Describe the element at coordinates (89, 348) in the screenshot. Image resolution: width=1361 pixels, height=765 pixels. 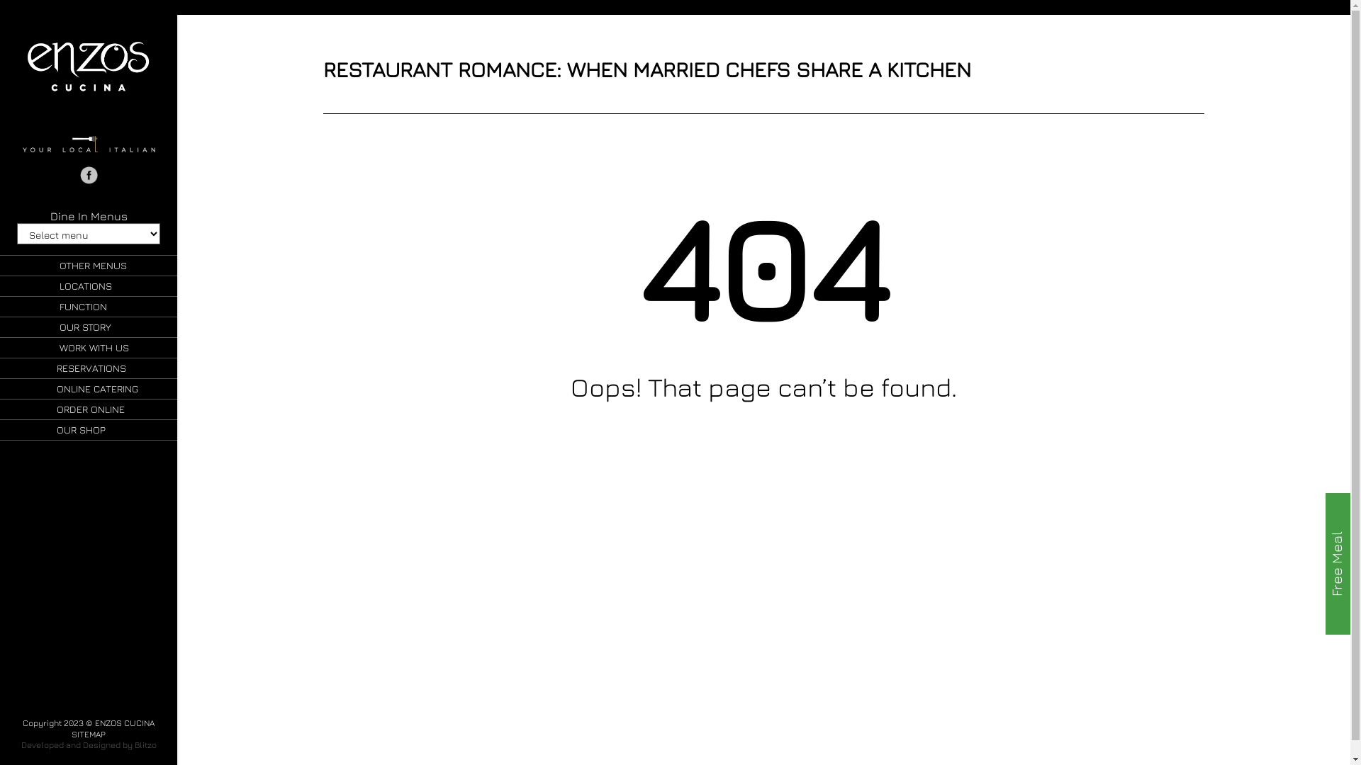
I see ` WORK WITH US` at that location.